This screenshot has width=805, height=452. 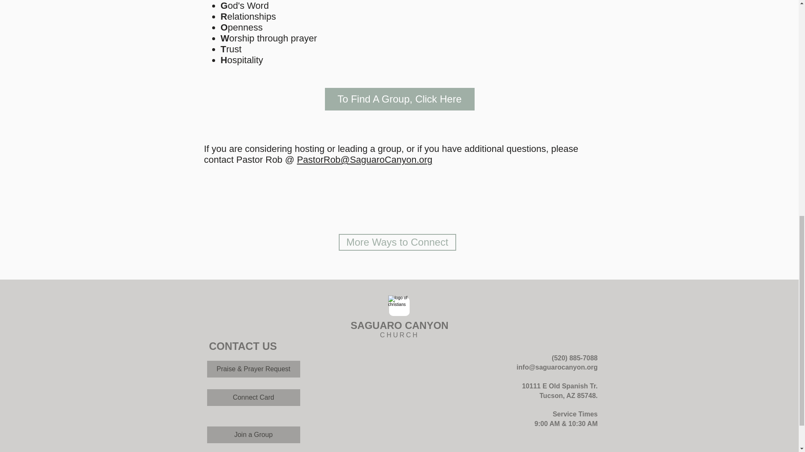 What do you see at coordinates (253, 435) in the screenshot?
I see `Join a Group` at bounding box center [253, 435].